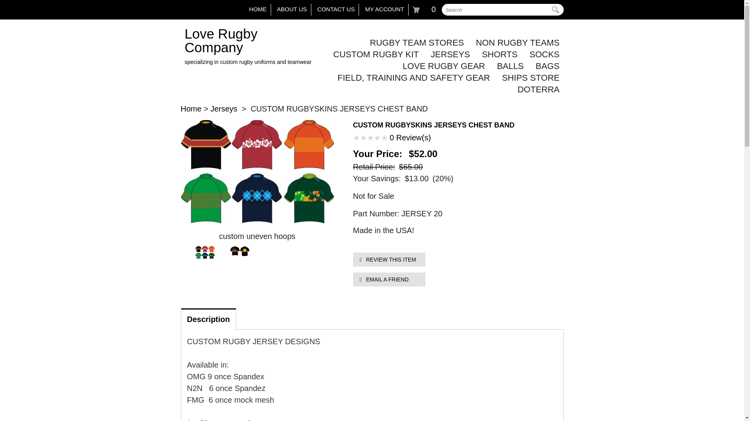 The image size is (750, 421). What do you see at coordinates (257, 236) in the screenshot?
I see `custom uneven hoops ` at bounding box center [257, 236].